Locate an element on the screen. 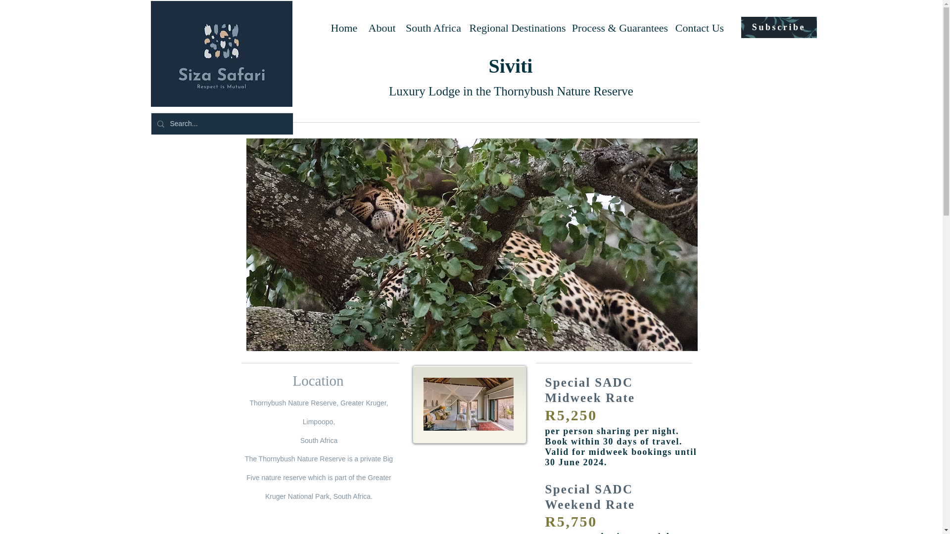 The width and height of the screenshot is (950, 534). Subscribe is located at coordinates (779, 27).